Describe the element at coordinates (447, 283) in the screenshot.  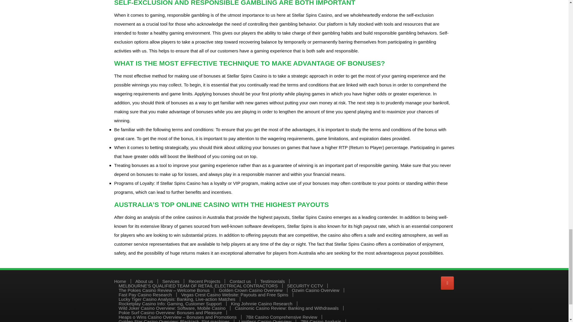
I see `Auspoint Electrical Services Pty Ltd on Google Plus` at that location.